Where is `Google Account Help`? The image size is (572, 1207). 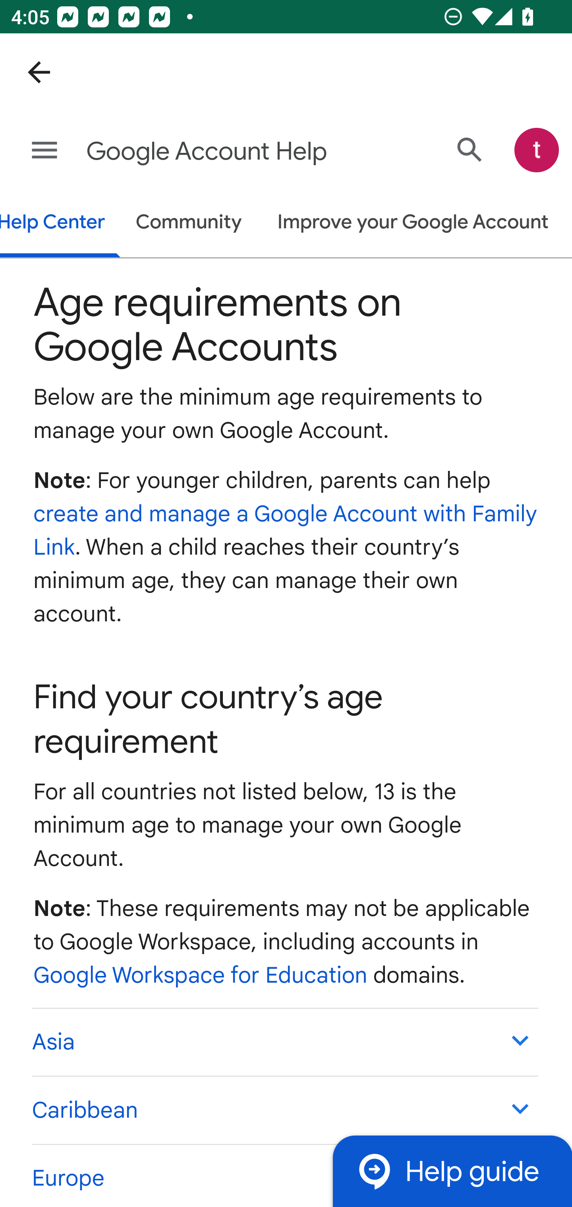 Google Account Help is located at coordinates (225, 152).